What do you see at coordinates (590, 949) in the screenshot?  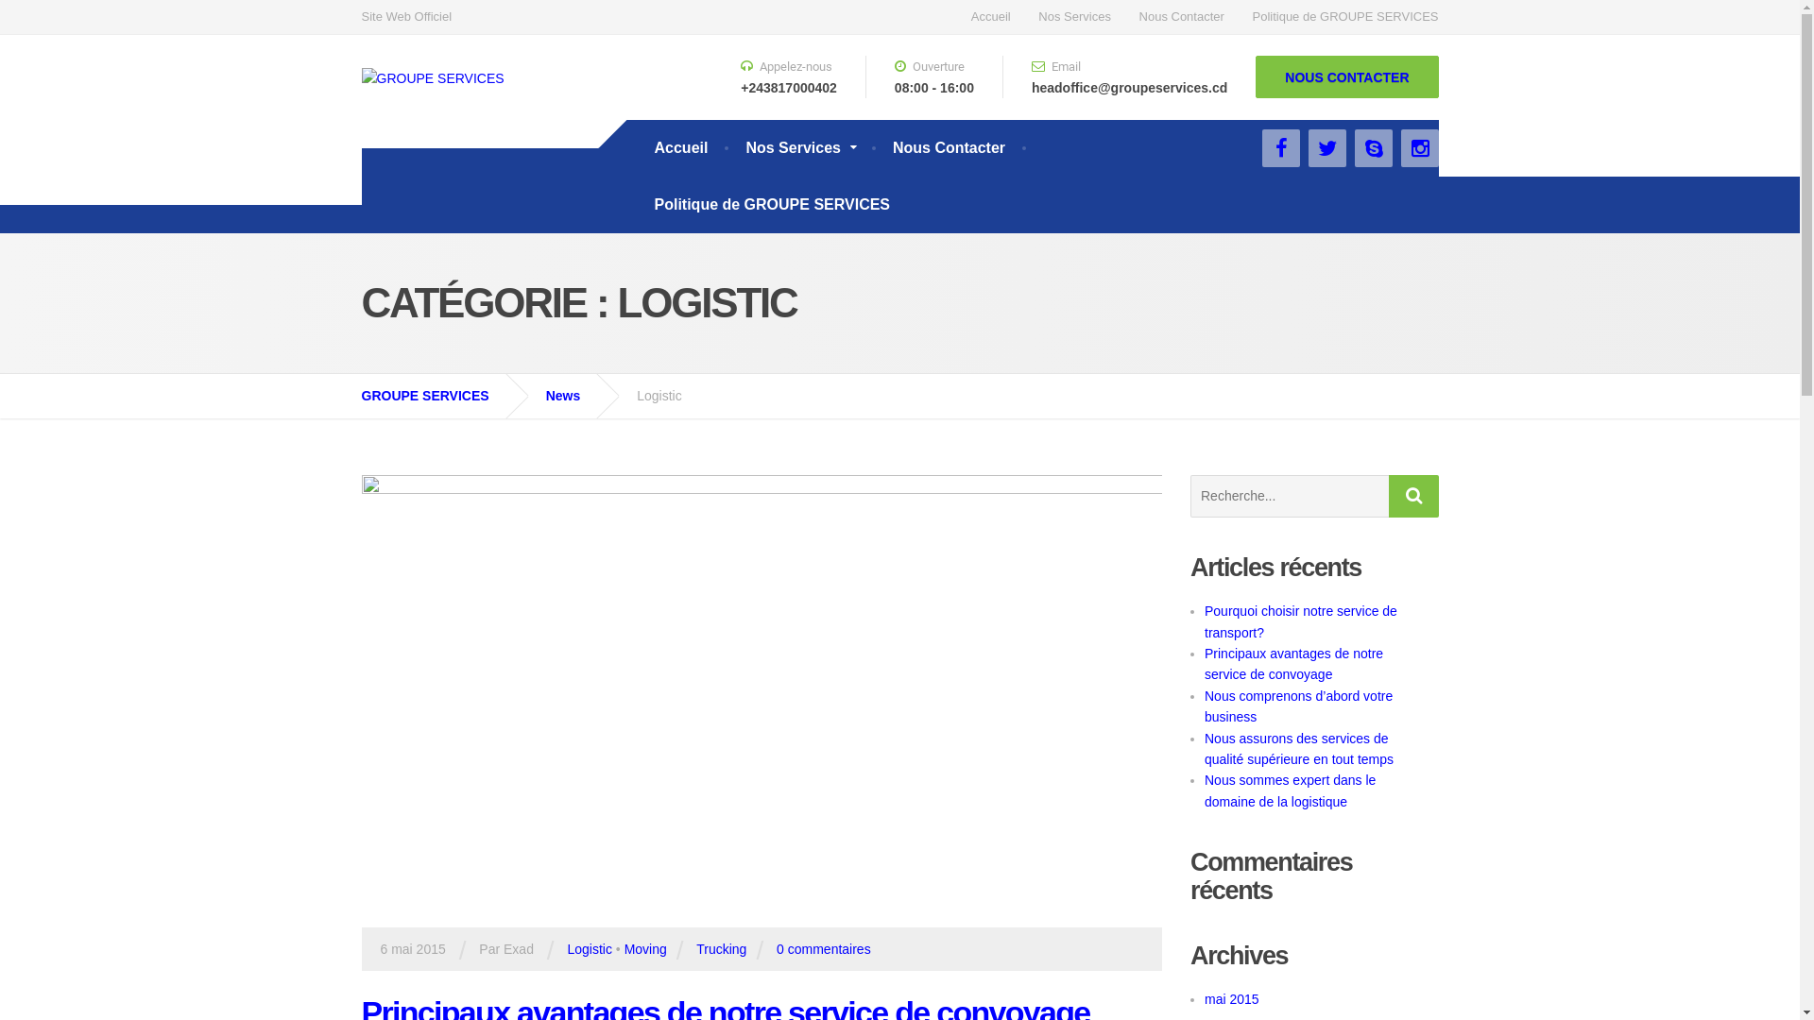 I see `Logistic` at bounding box center [590, 949].